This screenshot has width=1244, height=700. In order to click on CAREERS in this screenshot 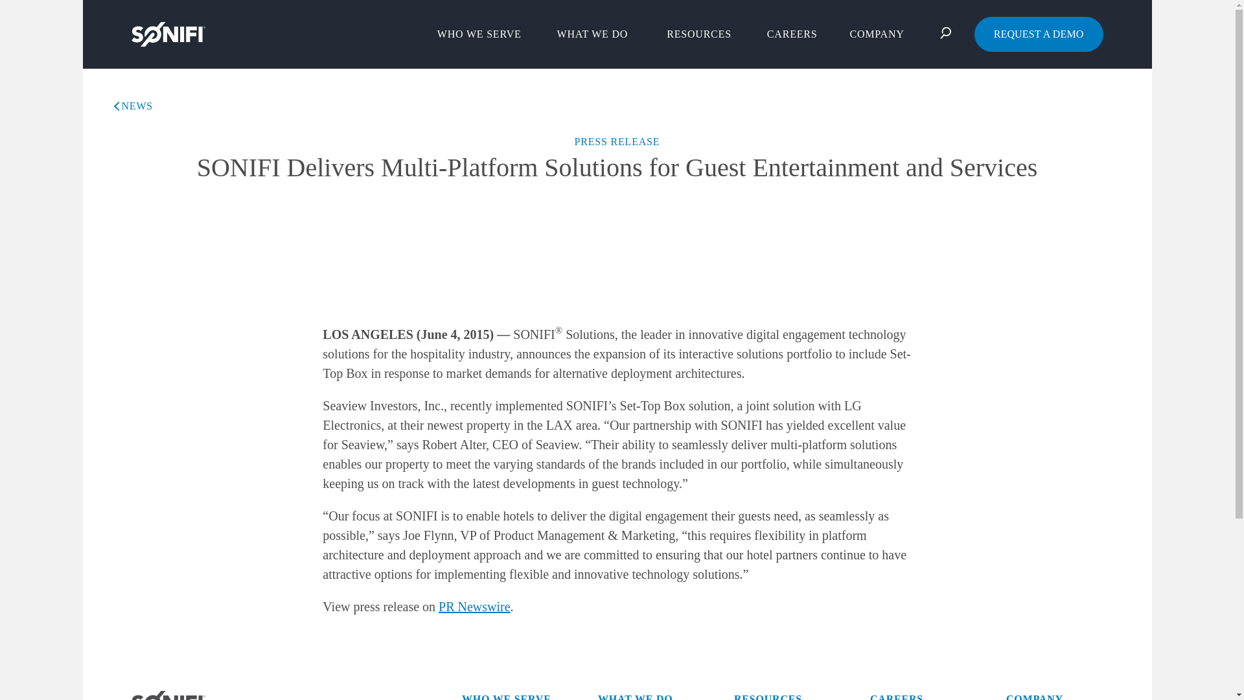, I will do `click(792, 34)`.